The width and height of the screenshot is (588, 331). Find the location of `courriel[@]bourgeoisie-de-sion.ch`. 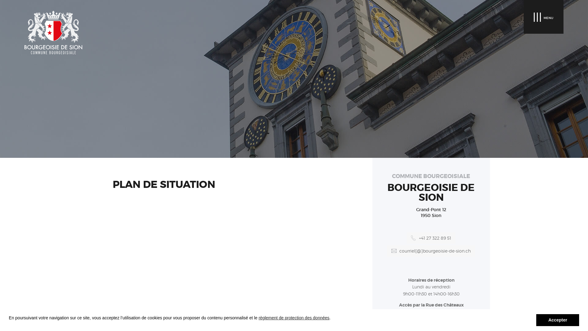

courriel[@]bourgeoisie-de-sion.ch is located at coordinates (431, 251).